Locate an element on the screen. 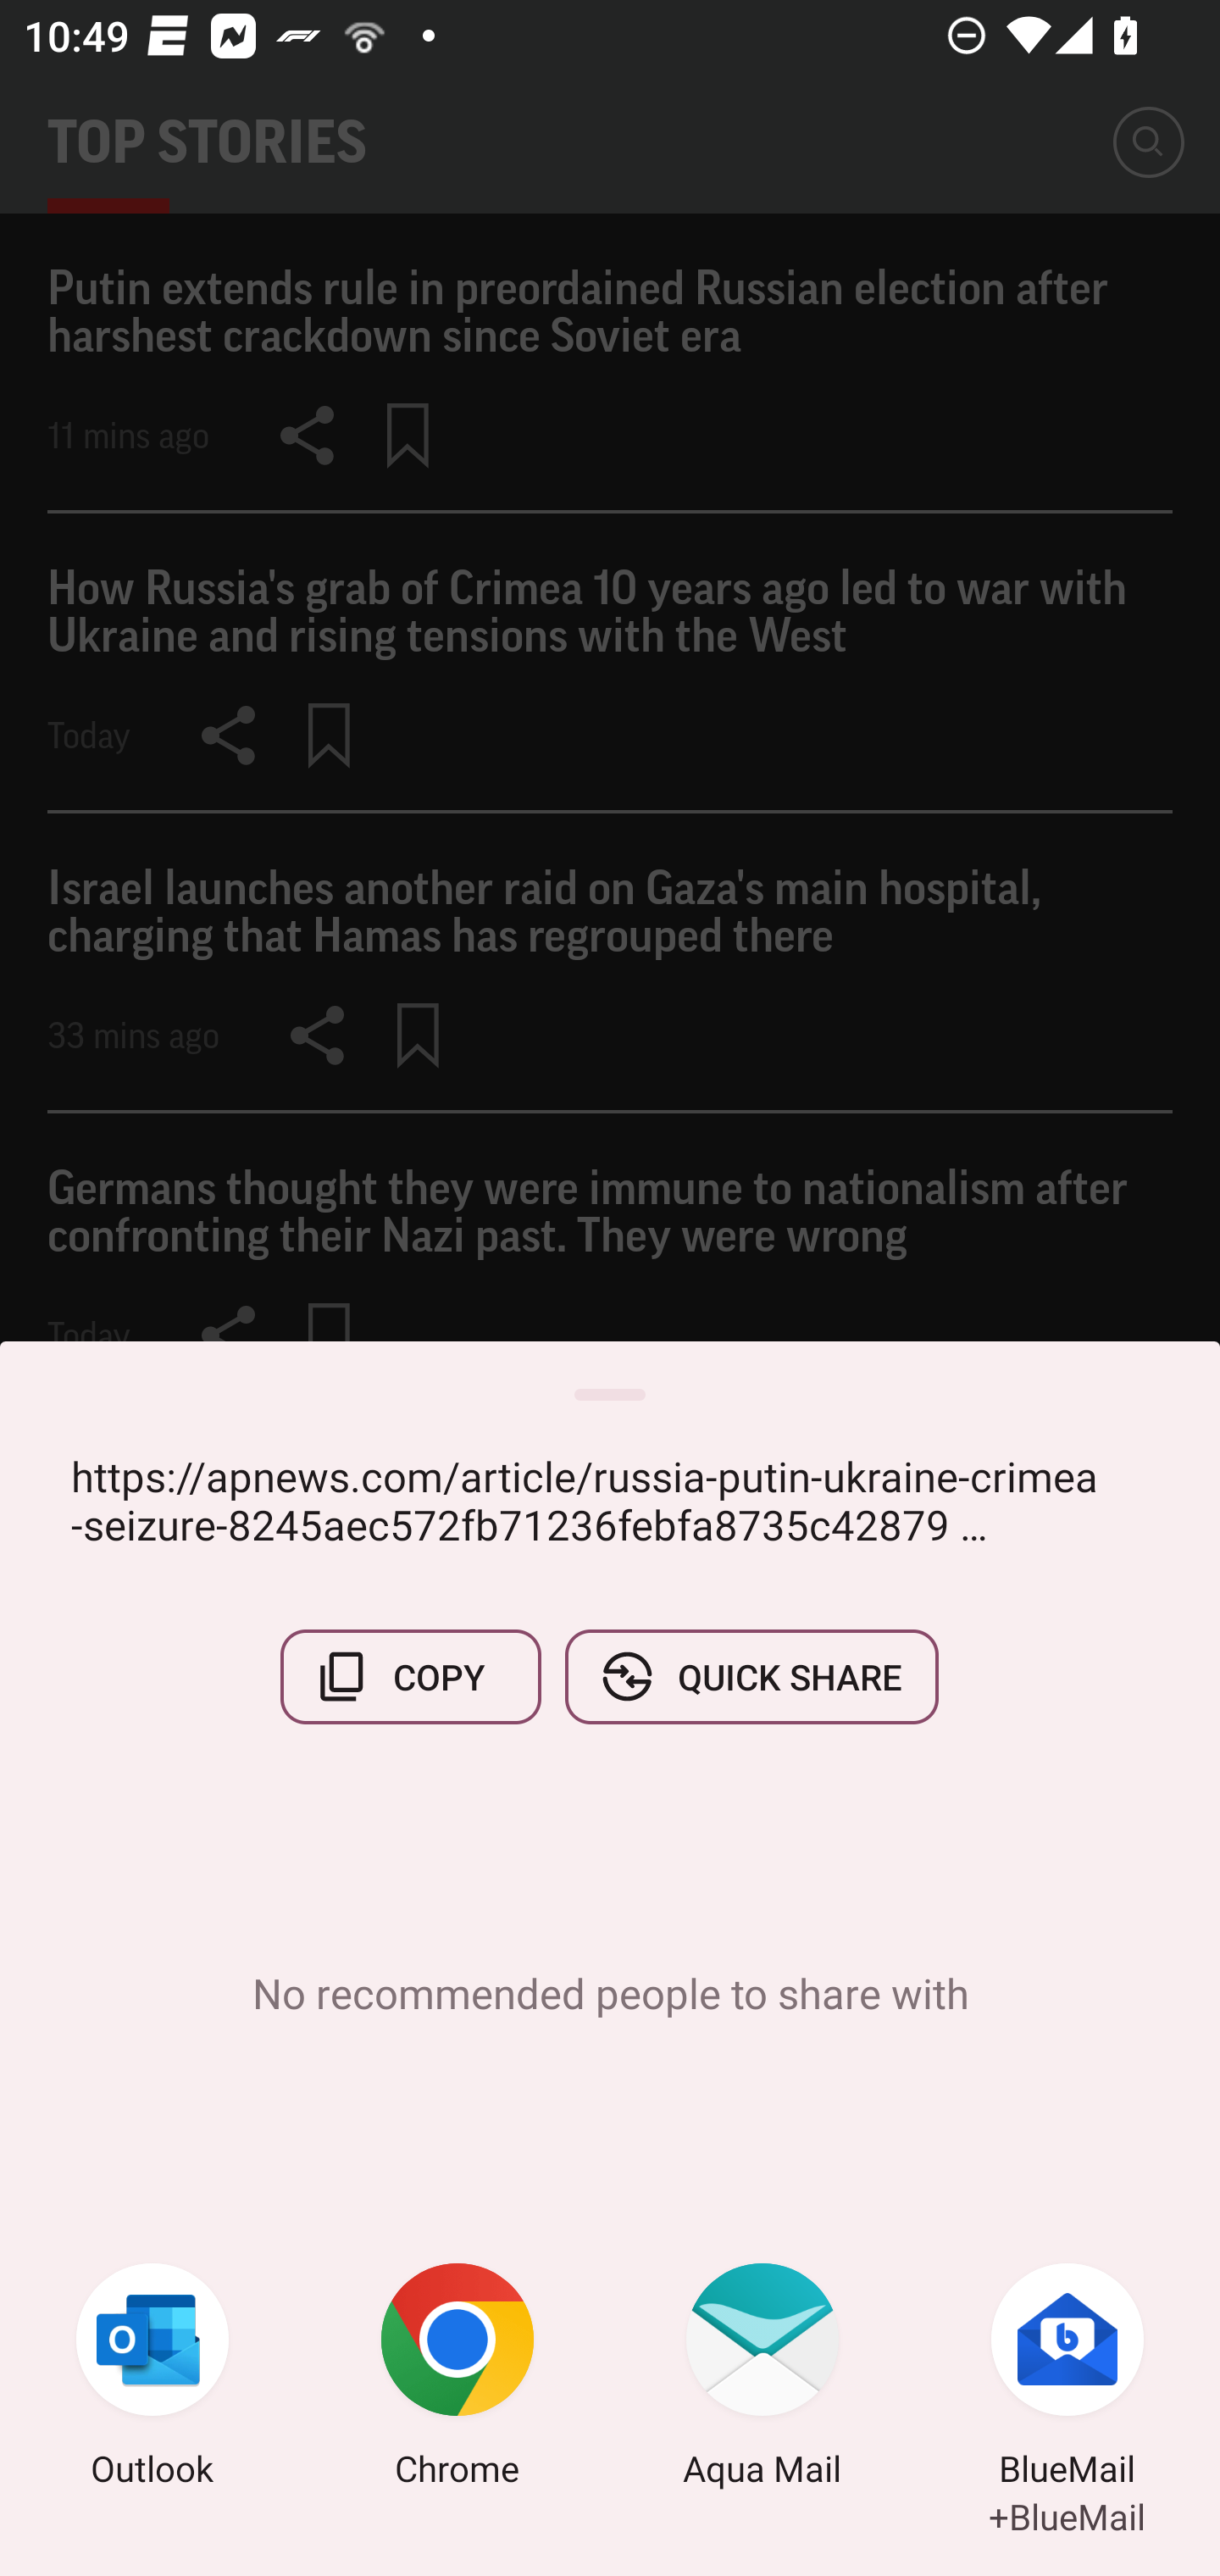 This screenshot has width=1220, height=2576. BlueMail +BlueMail is located at coordinates (1067, 2379).